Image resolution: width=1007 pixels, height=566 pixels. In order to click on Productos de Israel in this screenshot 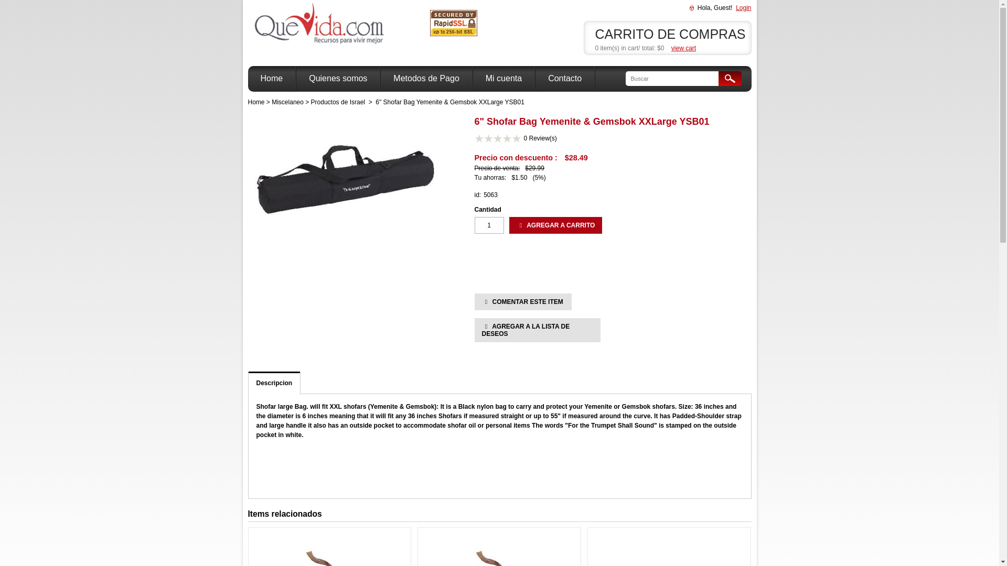, I will do `click(338, 102)`.